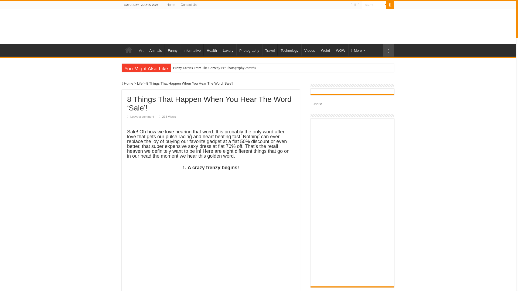  I want to click on More, so click(358, 50).